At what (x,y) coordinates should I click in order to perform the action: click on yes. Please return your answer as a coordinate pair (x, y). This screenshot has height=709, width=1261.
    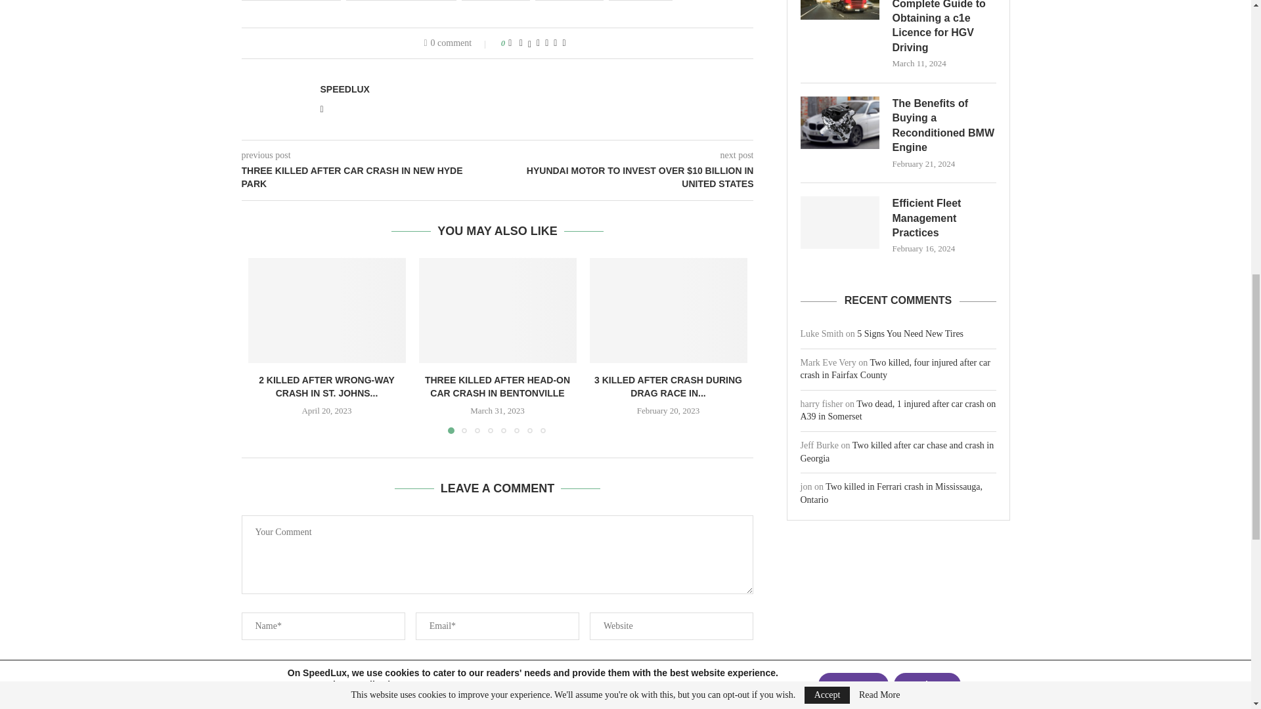
    Looking at the image, I should click on (246, 664).